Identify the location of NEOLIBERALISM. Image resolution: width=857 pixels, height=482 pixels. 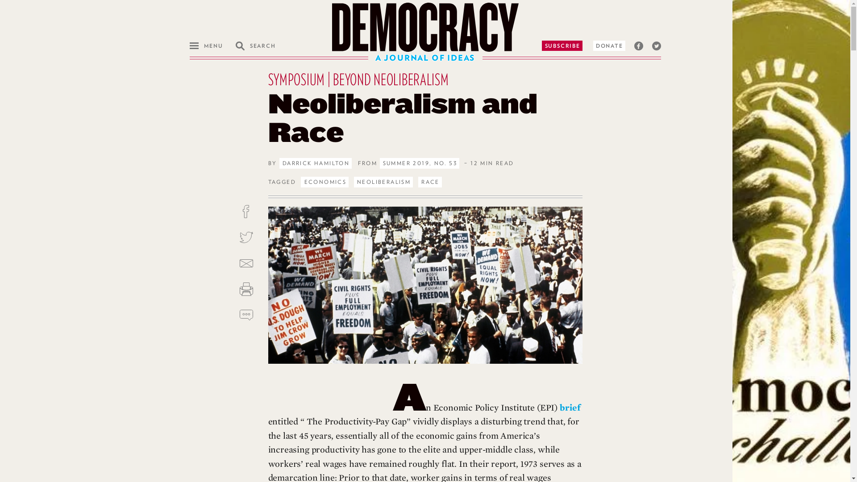
(383, 182).